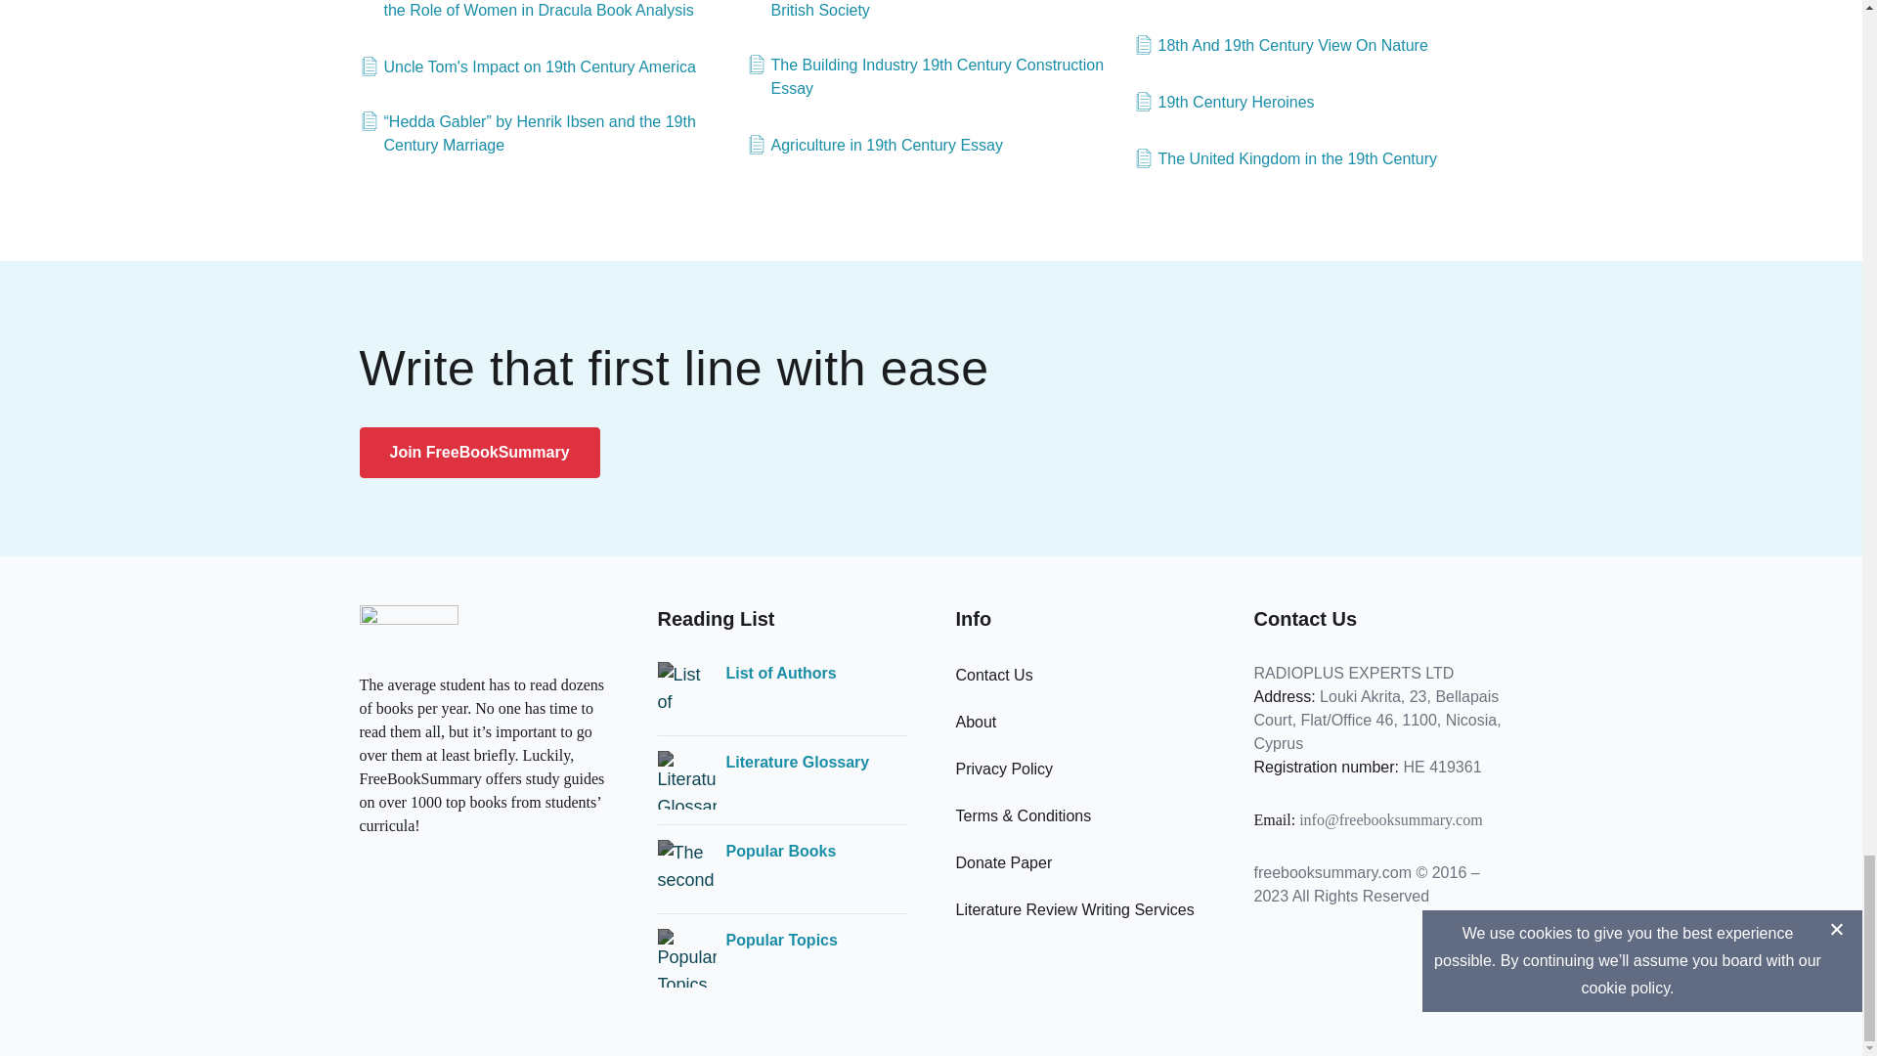 This screenshot has height=1056, width=1877. What do you see at coordinates (528, 67) in the screenshot?
I see `Uncle Tom's Impact on 19th Century America` at bounding box center [528, 67].